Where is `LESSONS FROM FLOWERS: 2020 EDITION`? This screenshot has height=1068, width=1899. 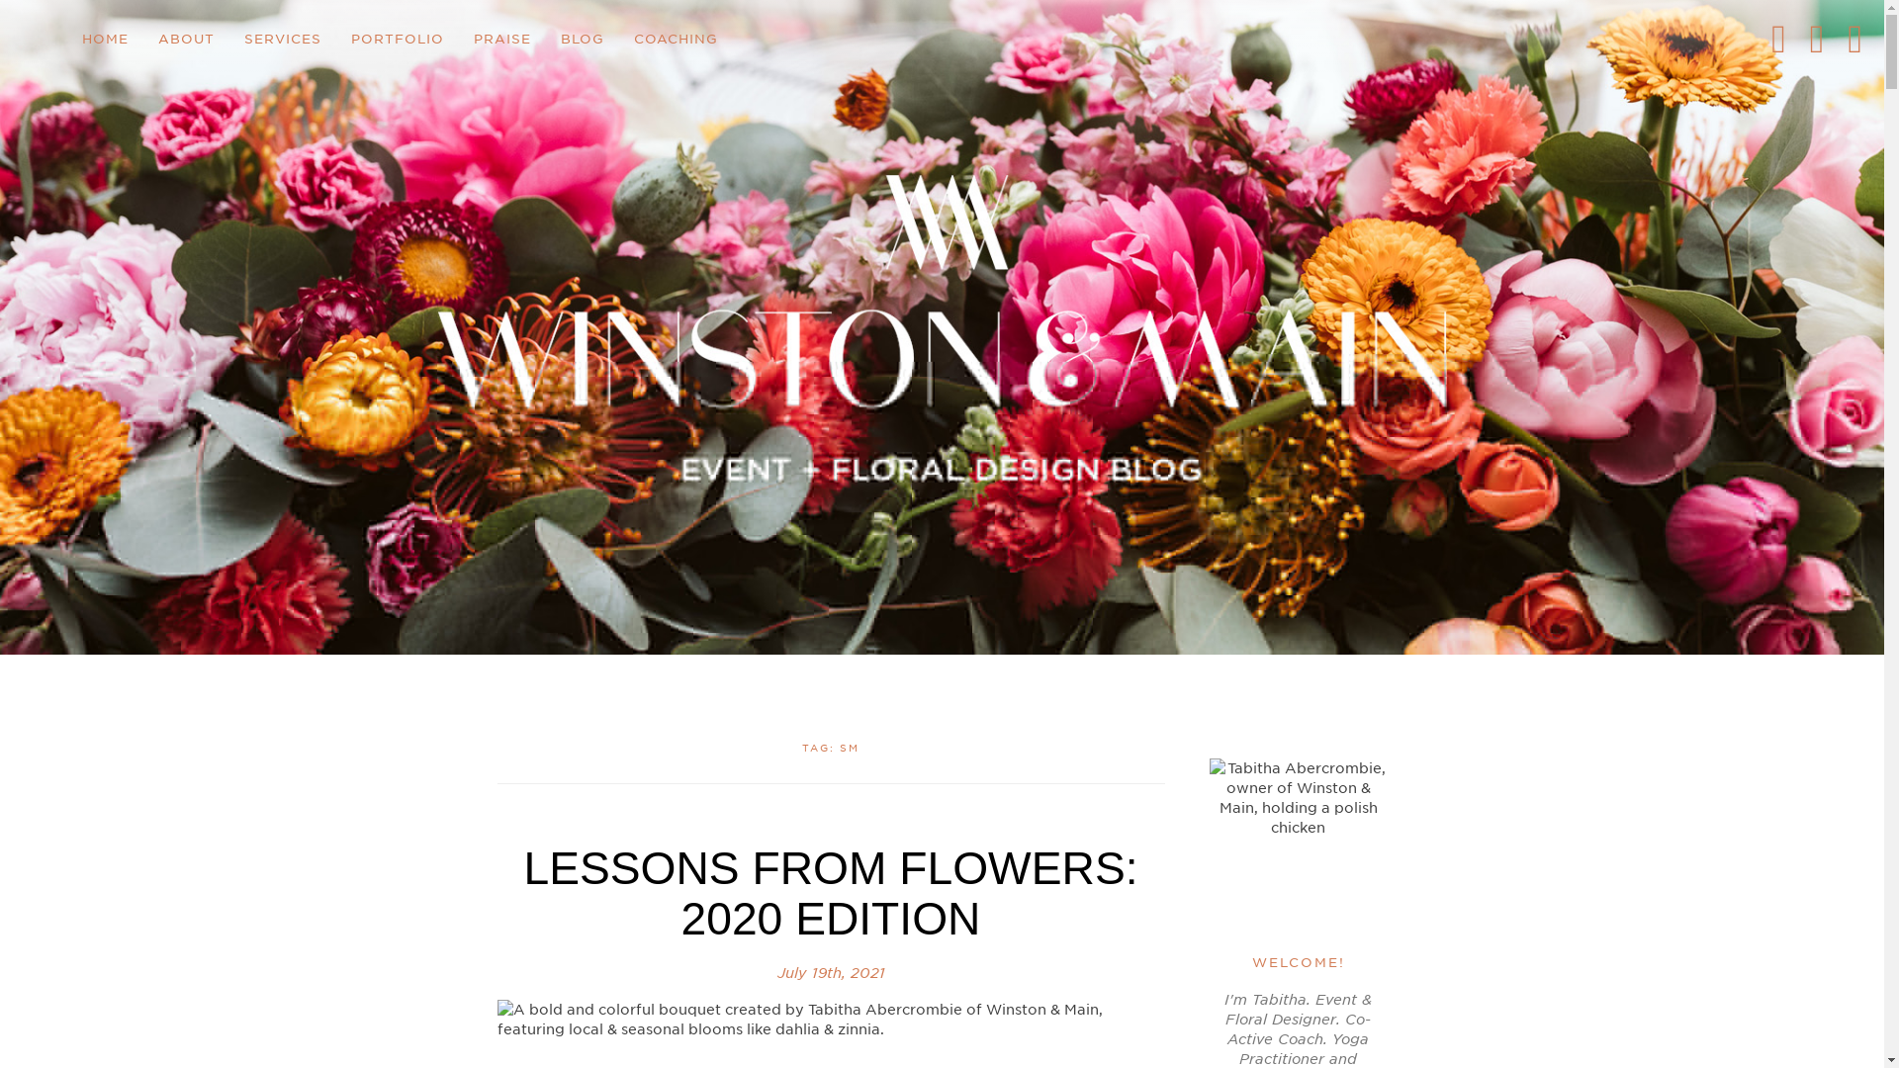
LESSONS FROM FLOWERS: 2020 EDITION is located at coordinates (831, 893).